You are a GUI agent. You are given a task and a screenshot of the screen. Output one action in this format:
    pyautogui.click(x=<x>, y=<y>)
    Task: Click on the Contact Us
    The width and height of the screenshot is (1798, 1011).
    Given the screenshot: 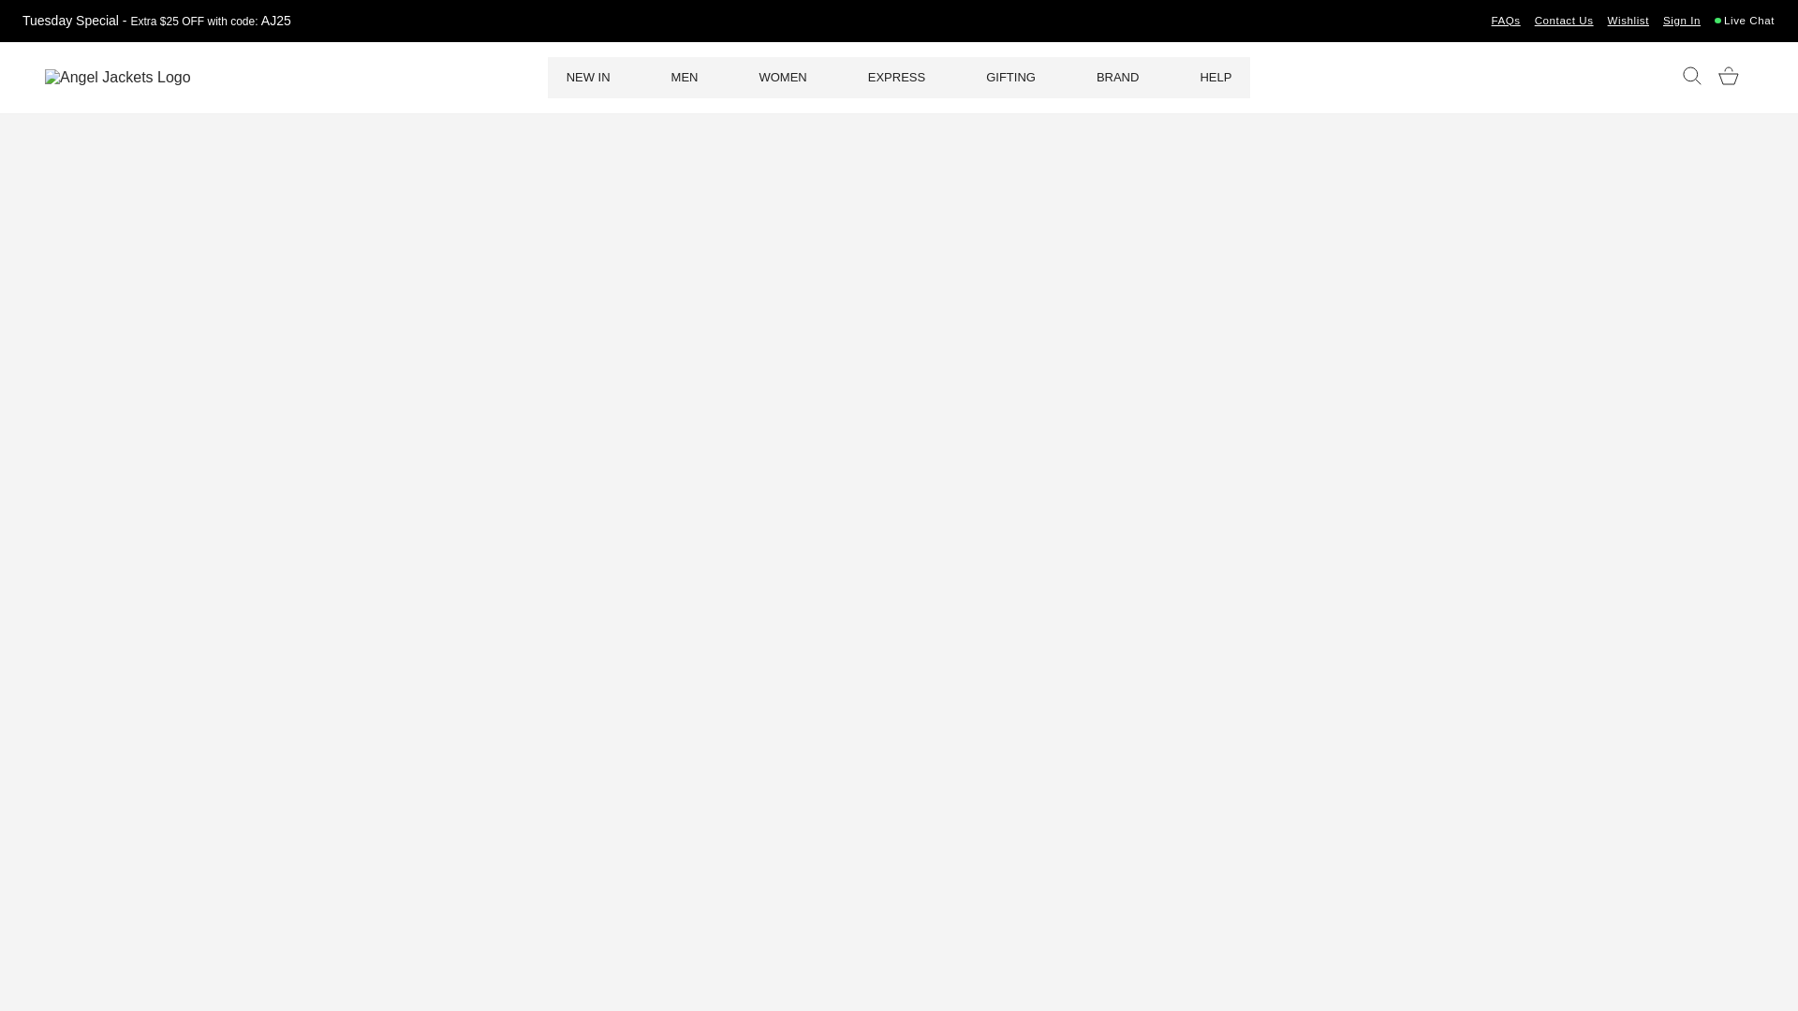 What is the action you would take?
    pyautogui.click(x=1564, y=21)
    